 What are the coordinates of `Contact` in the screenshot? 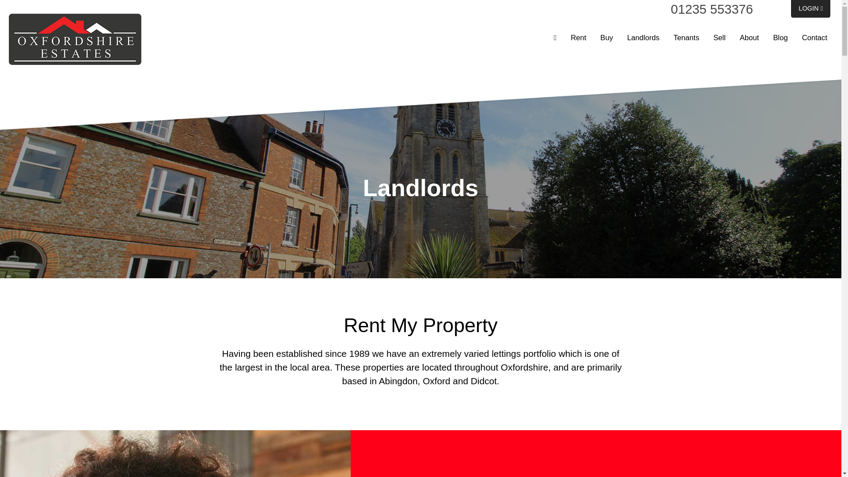 It's located at (814, 38).